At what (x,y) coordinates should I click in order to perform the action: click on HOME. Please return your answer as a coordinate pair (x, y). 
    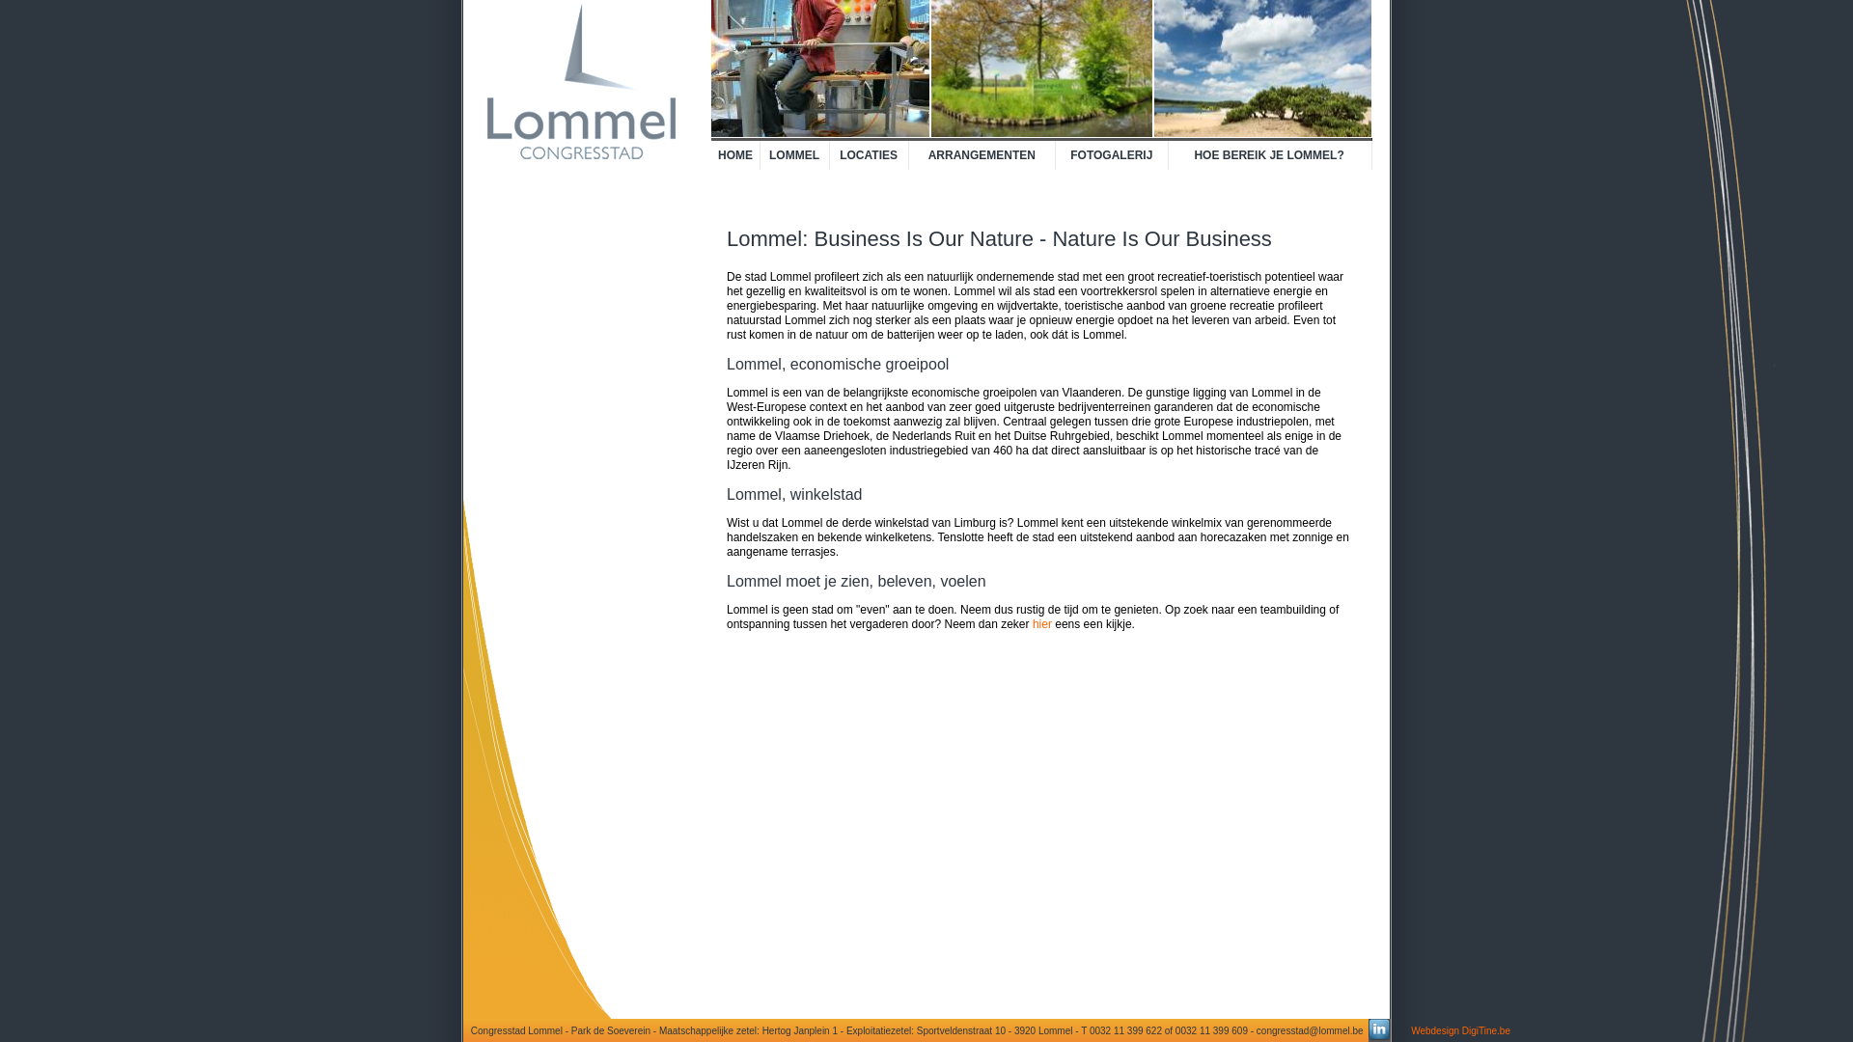
    Looking at the image, I should click on (735, 155).